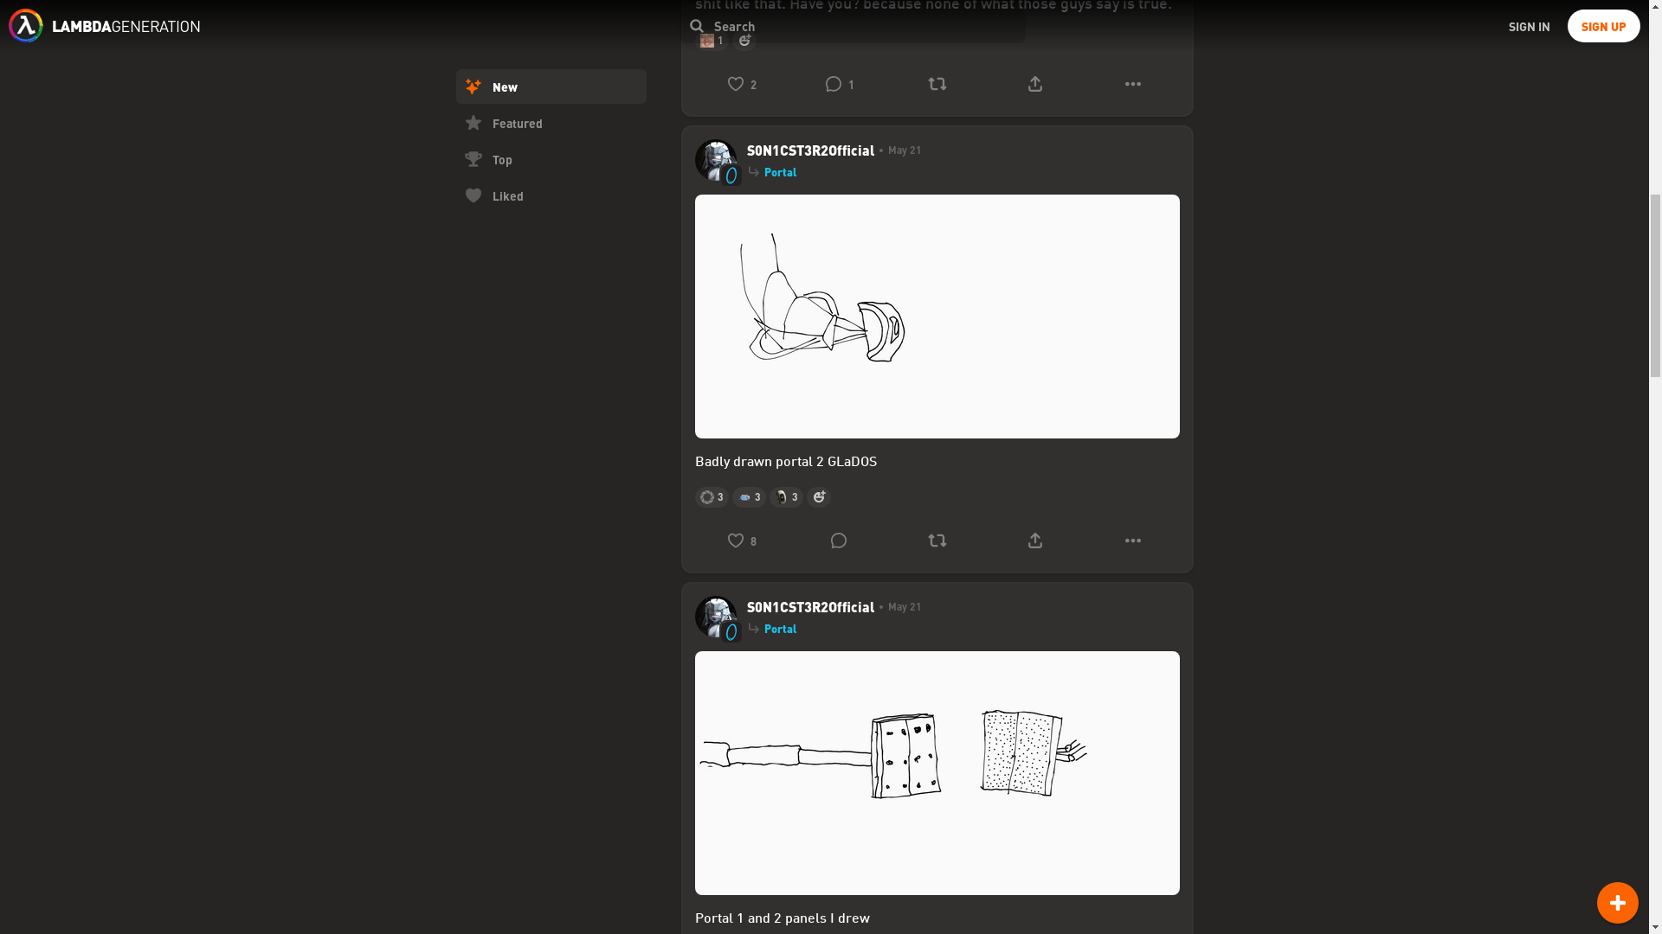 The image size is (1662, 934). I want to click on May 21, so click(898, 607).